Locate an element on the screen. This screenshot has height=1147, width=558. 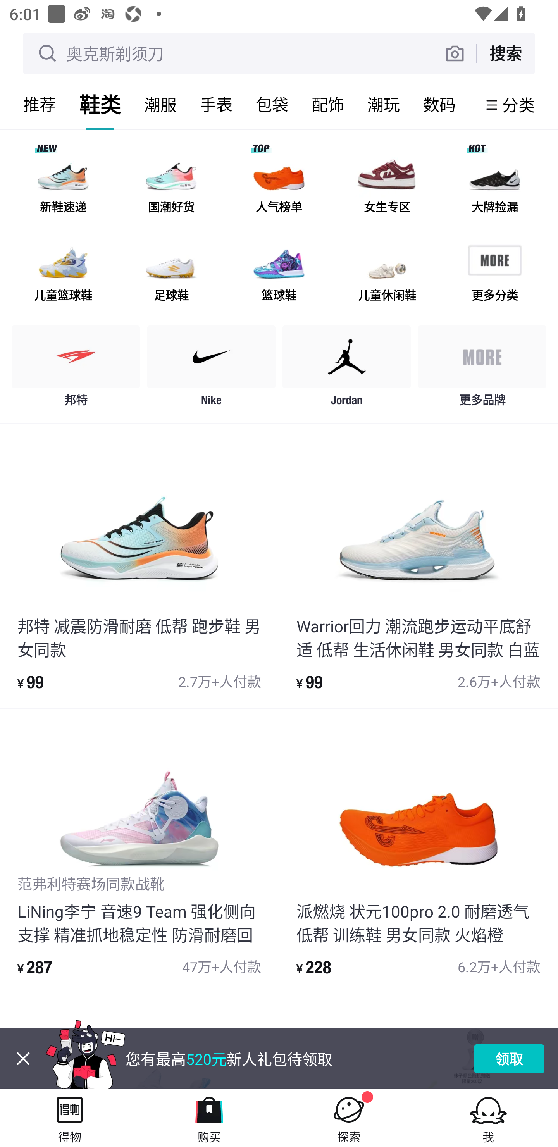
搜索 is located at coordinates (505, 53).